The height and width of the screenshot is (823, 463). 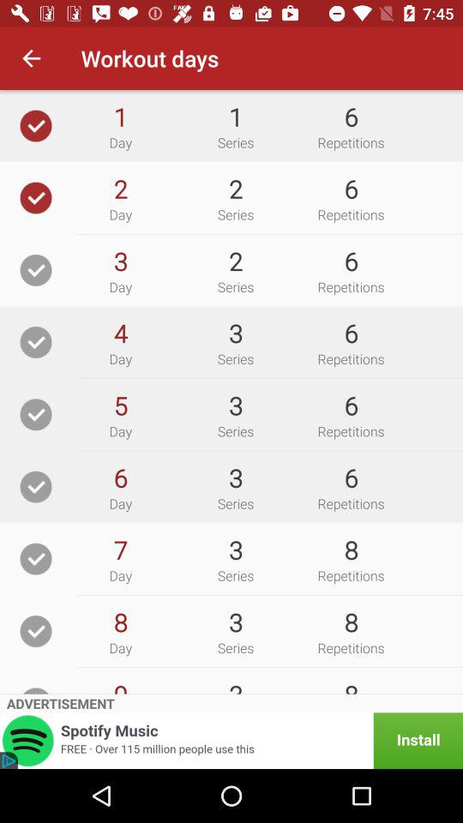 What do you see at coordinates (120, 333) in the screenshot?
I see `click the 4 icon` at bounding box center [120, 333].